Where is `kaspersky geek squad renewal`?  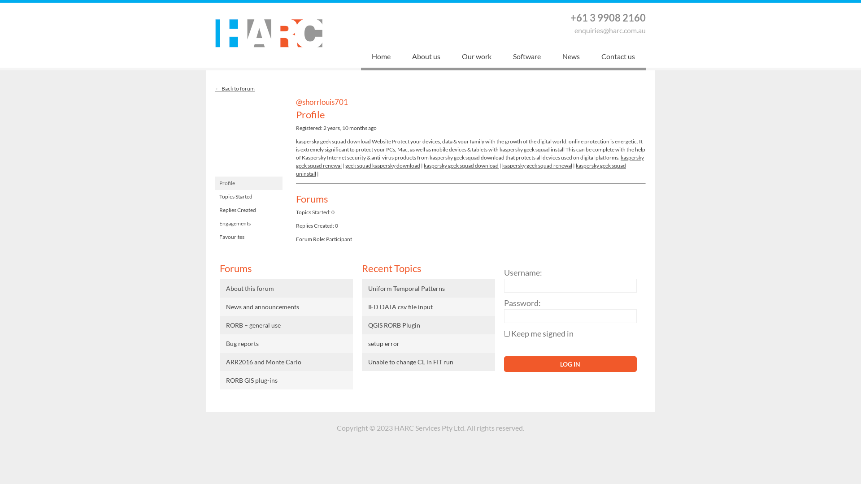
kaspersky geek squad renewal is located at coordinates (470, 161).